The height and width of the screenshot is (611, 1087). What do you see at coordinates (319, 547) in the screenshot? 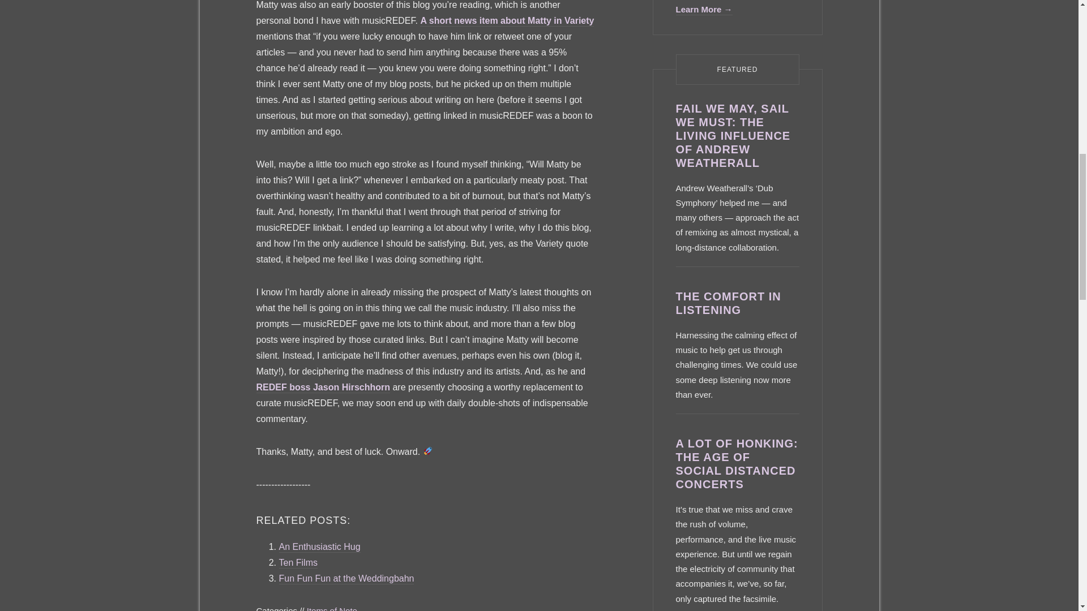
I see `An Enthusiastic Hug` at bounding box center [319, 547].